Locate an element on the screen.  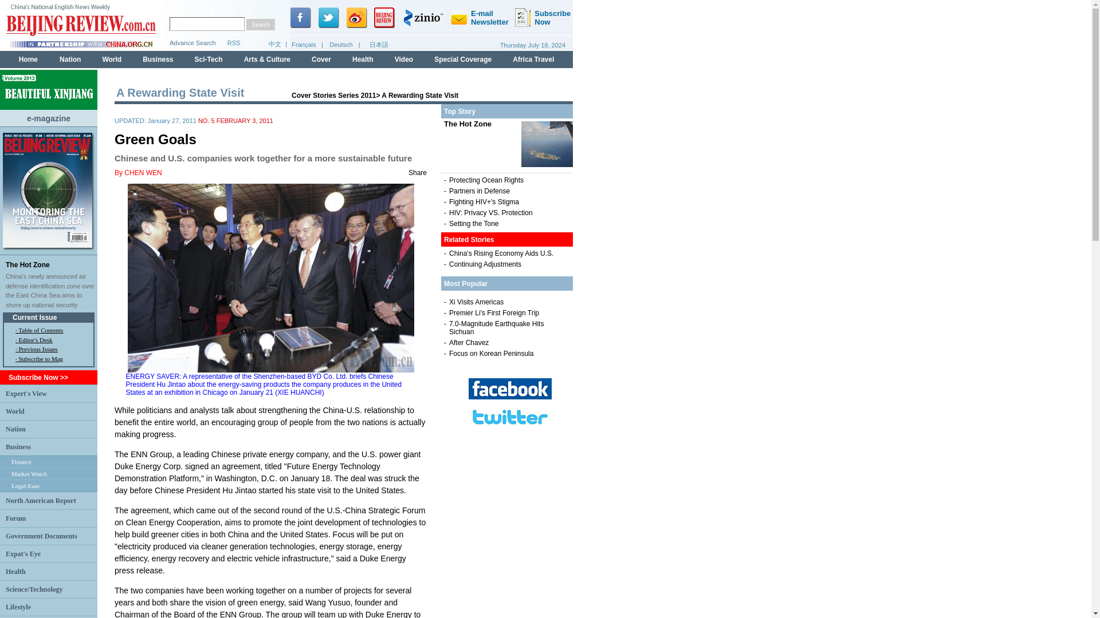
Government Documents is located at coordinates (41, 536).